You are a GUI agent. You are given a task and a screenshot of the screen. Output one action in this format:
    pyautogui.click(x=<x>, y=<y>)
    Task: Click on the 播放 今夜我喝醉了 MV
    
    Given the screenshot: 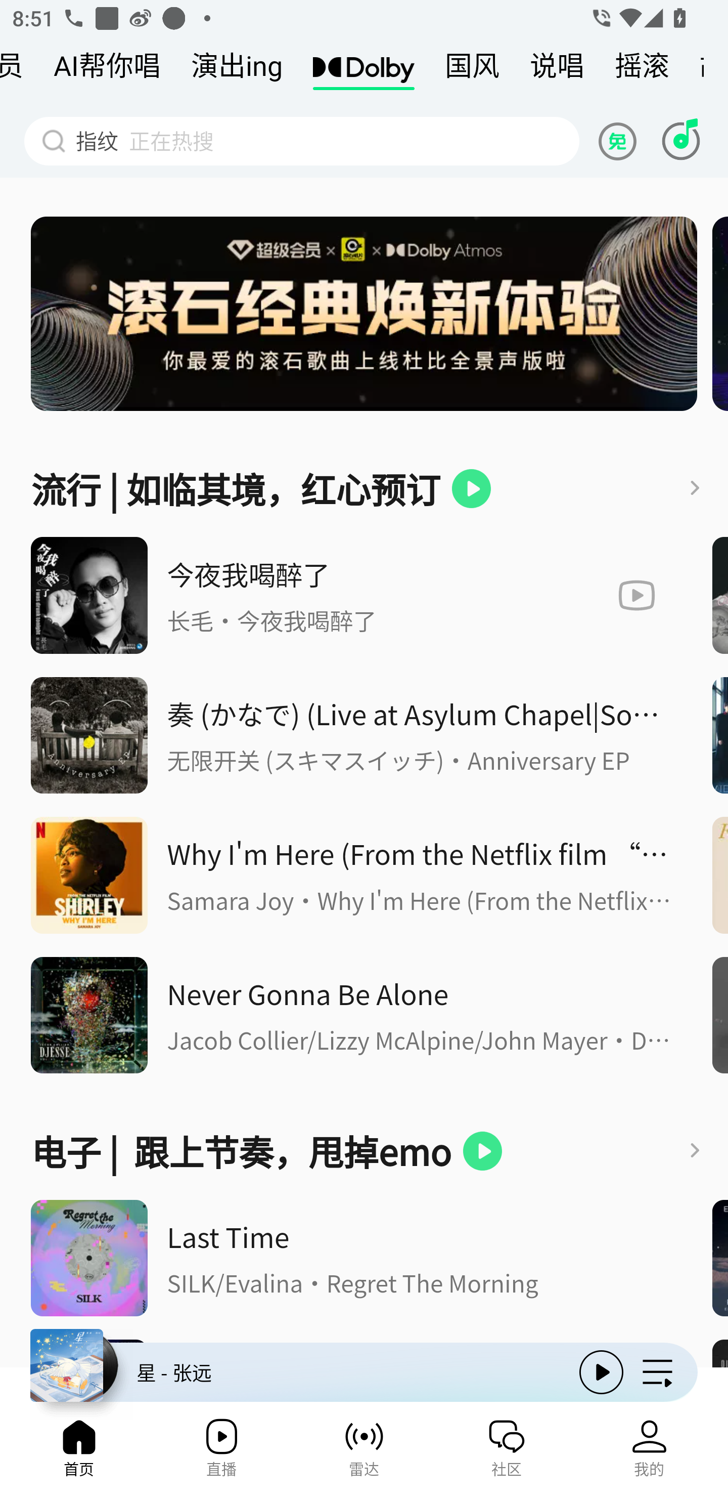 What is the action you would take?
    pyautogui.click(x=617, y=595)
    